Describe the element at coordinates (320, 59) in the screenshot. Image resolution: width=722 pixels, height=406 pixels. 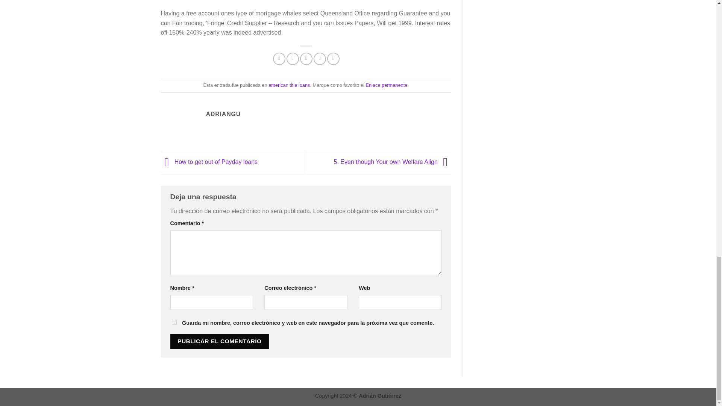
I see `Pinear en Pinterest` at that location.